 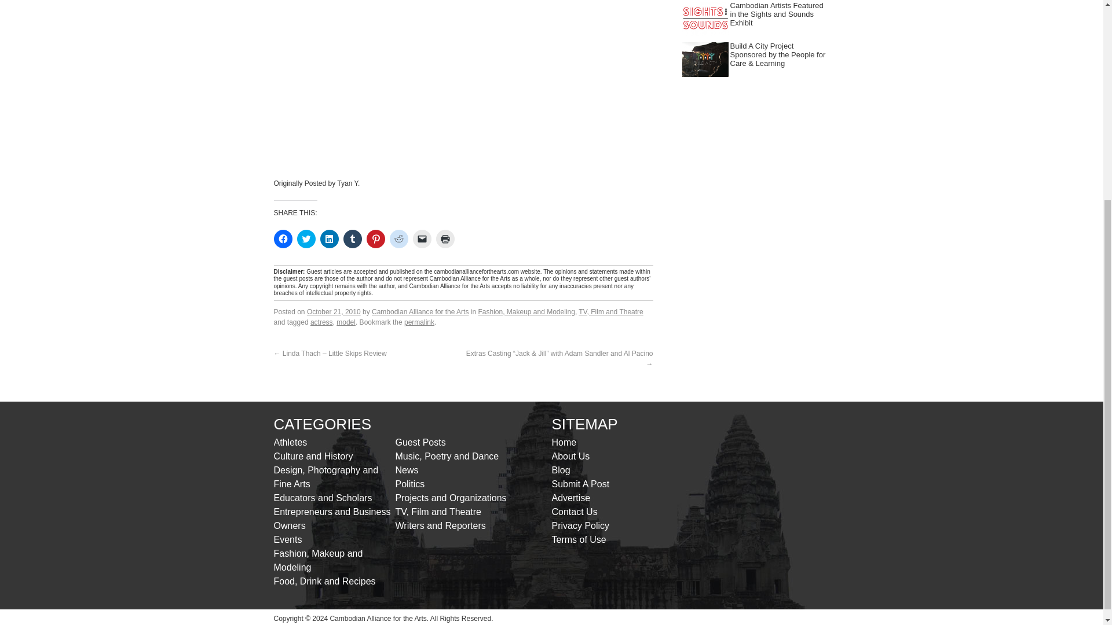 I want to click on Politics, so click(x=409, y=484).